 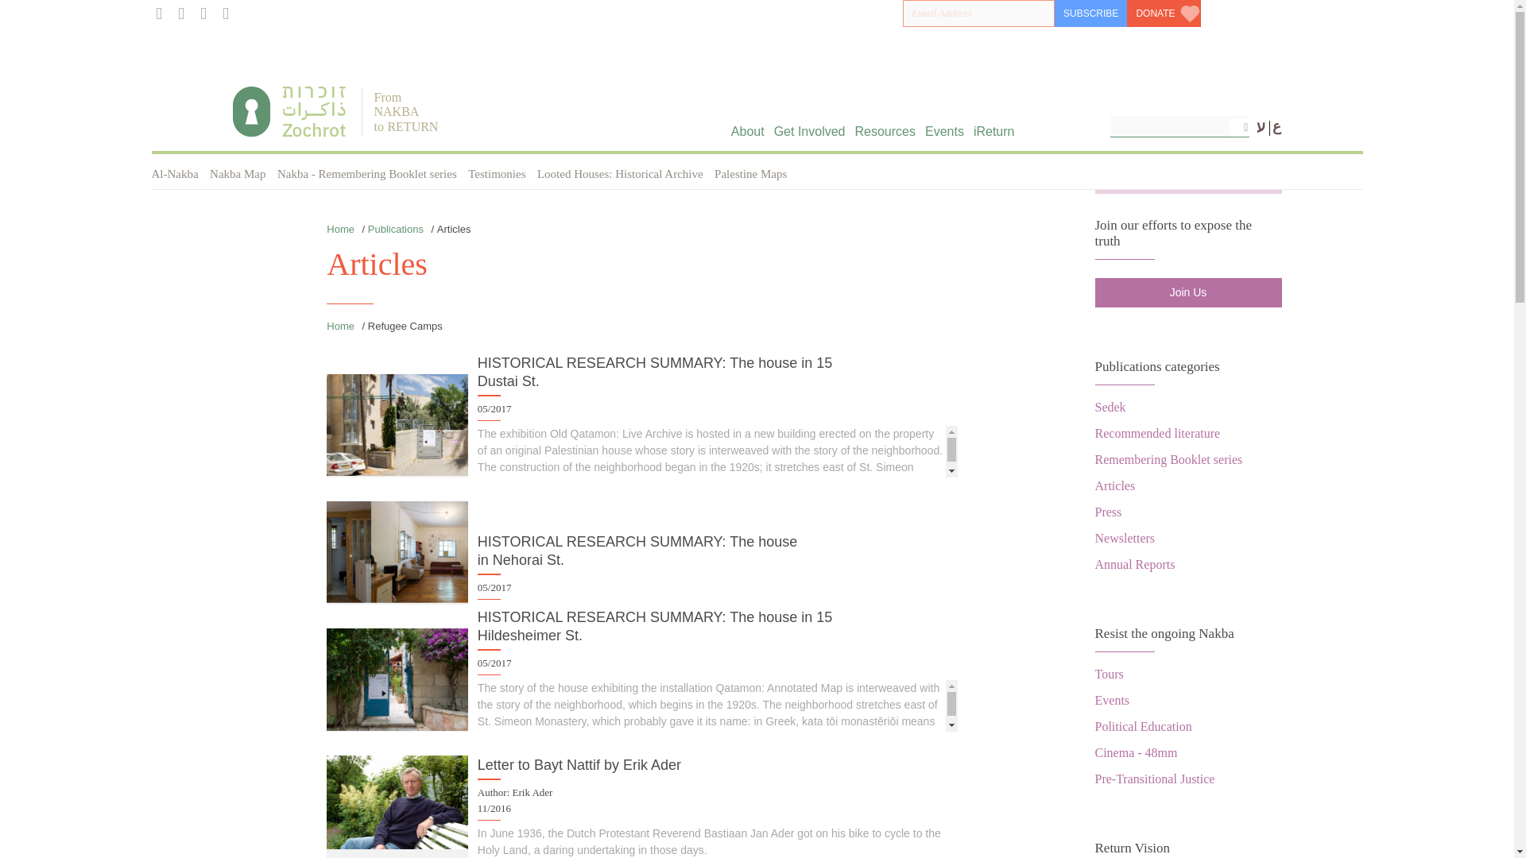 I want to click on Resources, so click(x=885, y=130).